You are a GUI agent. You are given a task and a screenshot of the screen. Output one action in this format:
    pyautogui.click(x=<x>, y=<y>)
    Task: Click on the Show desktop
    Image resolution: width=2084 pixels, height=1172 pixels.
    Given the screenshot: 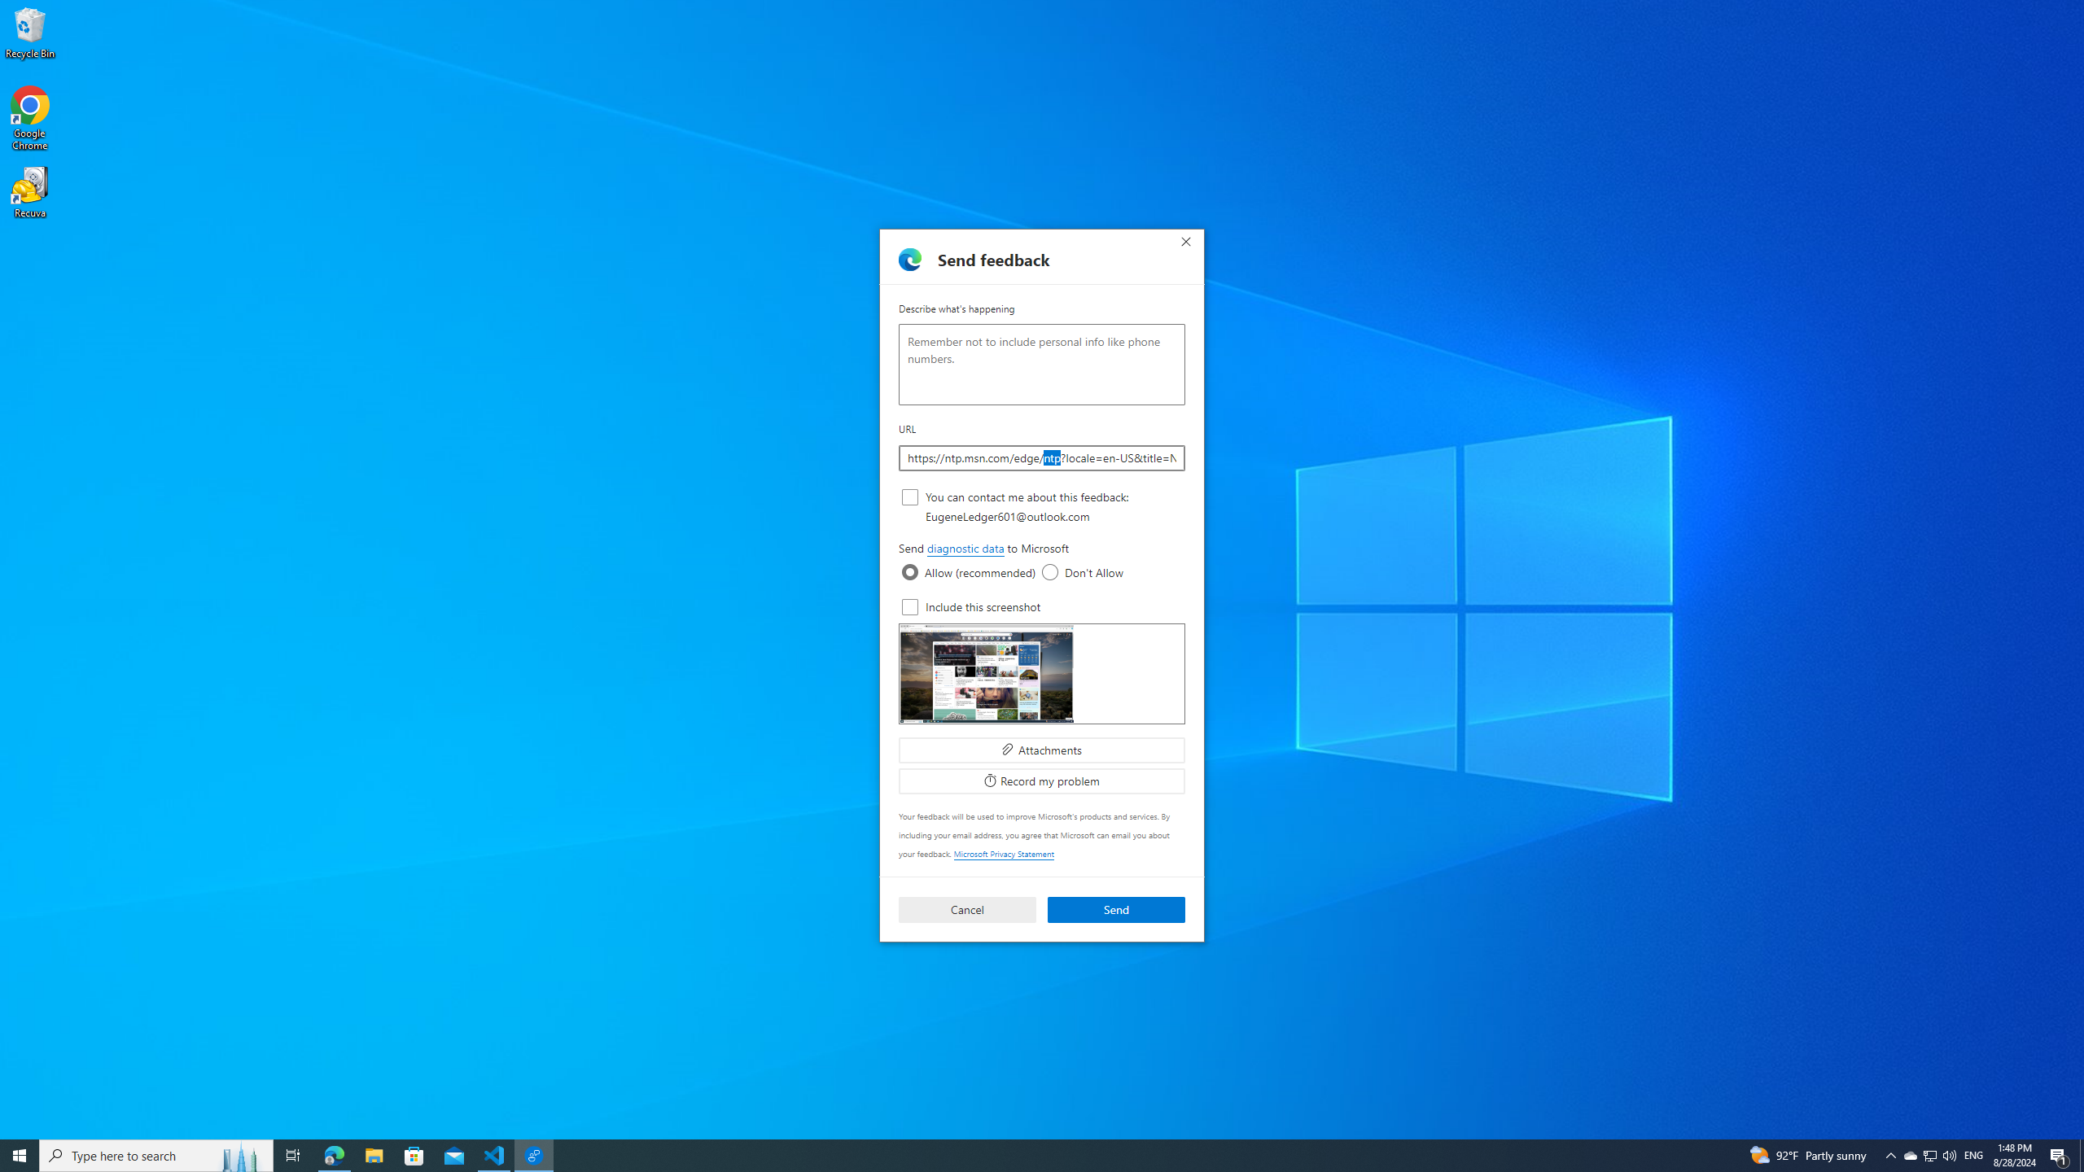 What is the action you would take?
    pyautogui.click(x=2082, y=1156)
    